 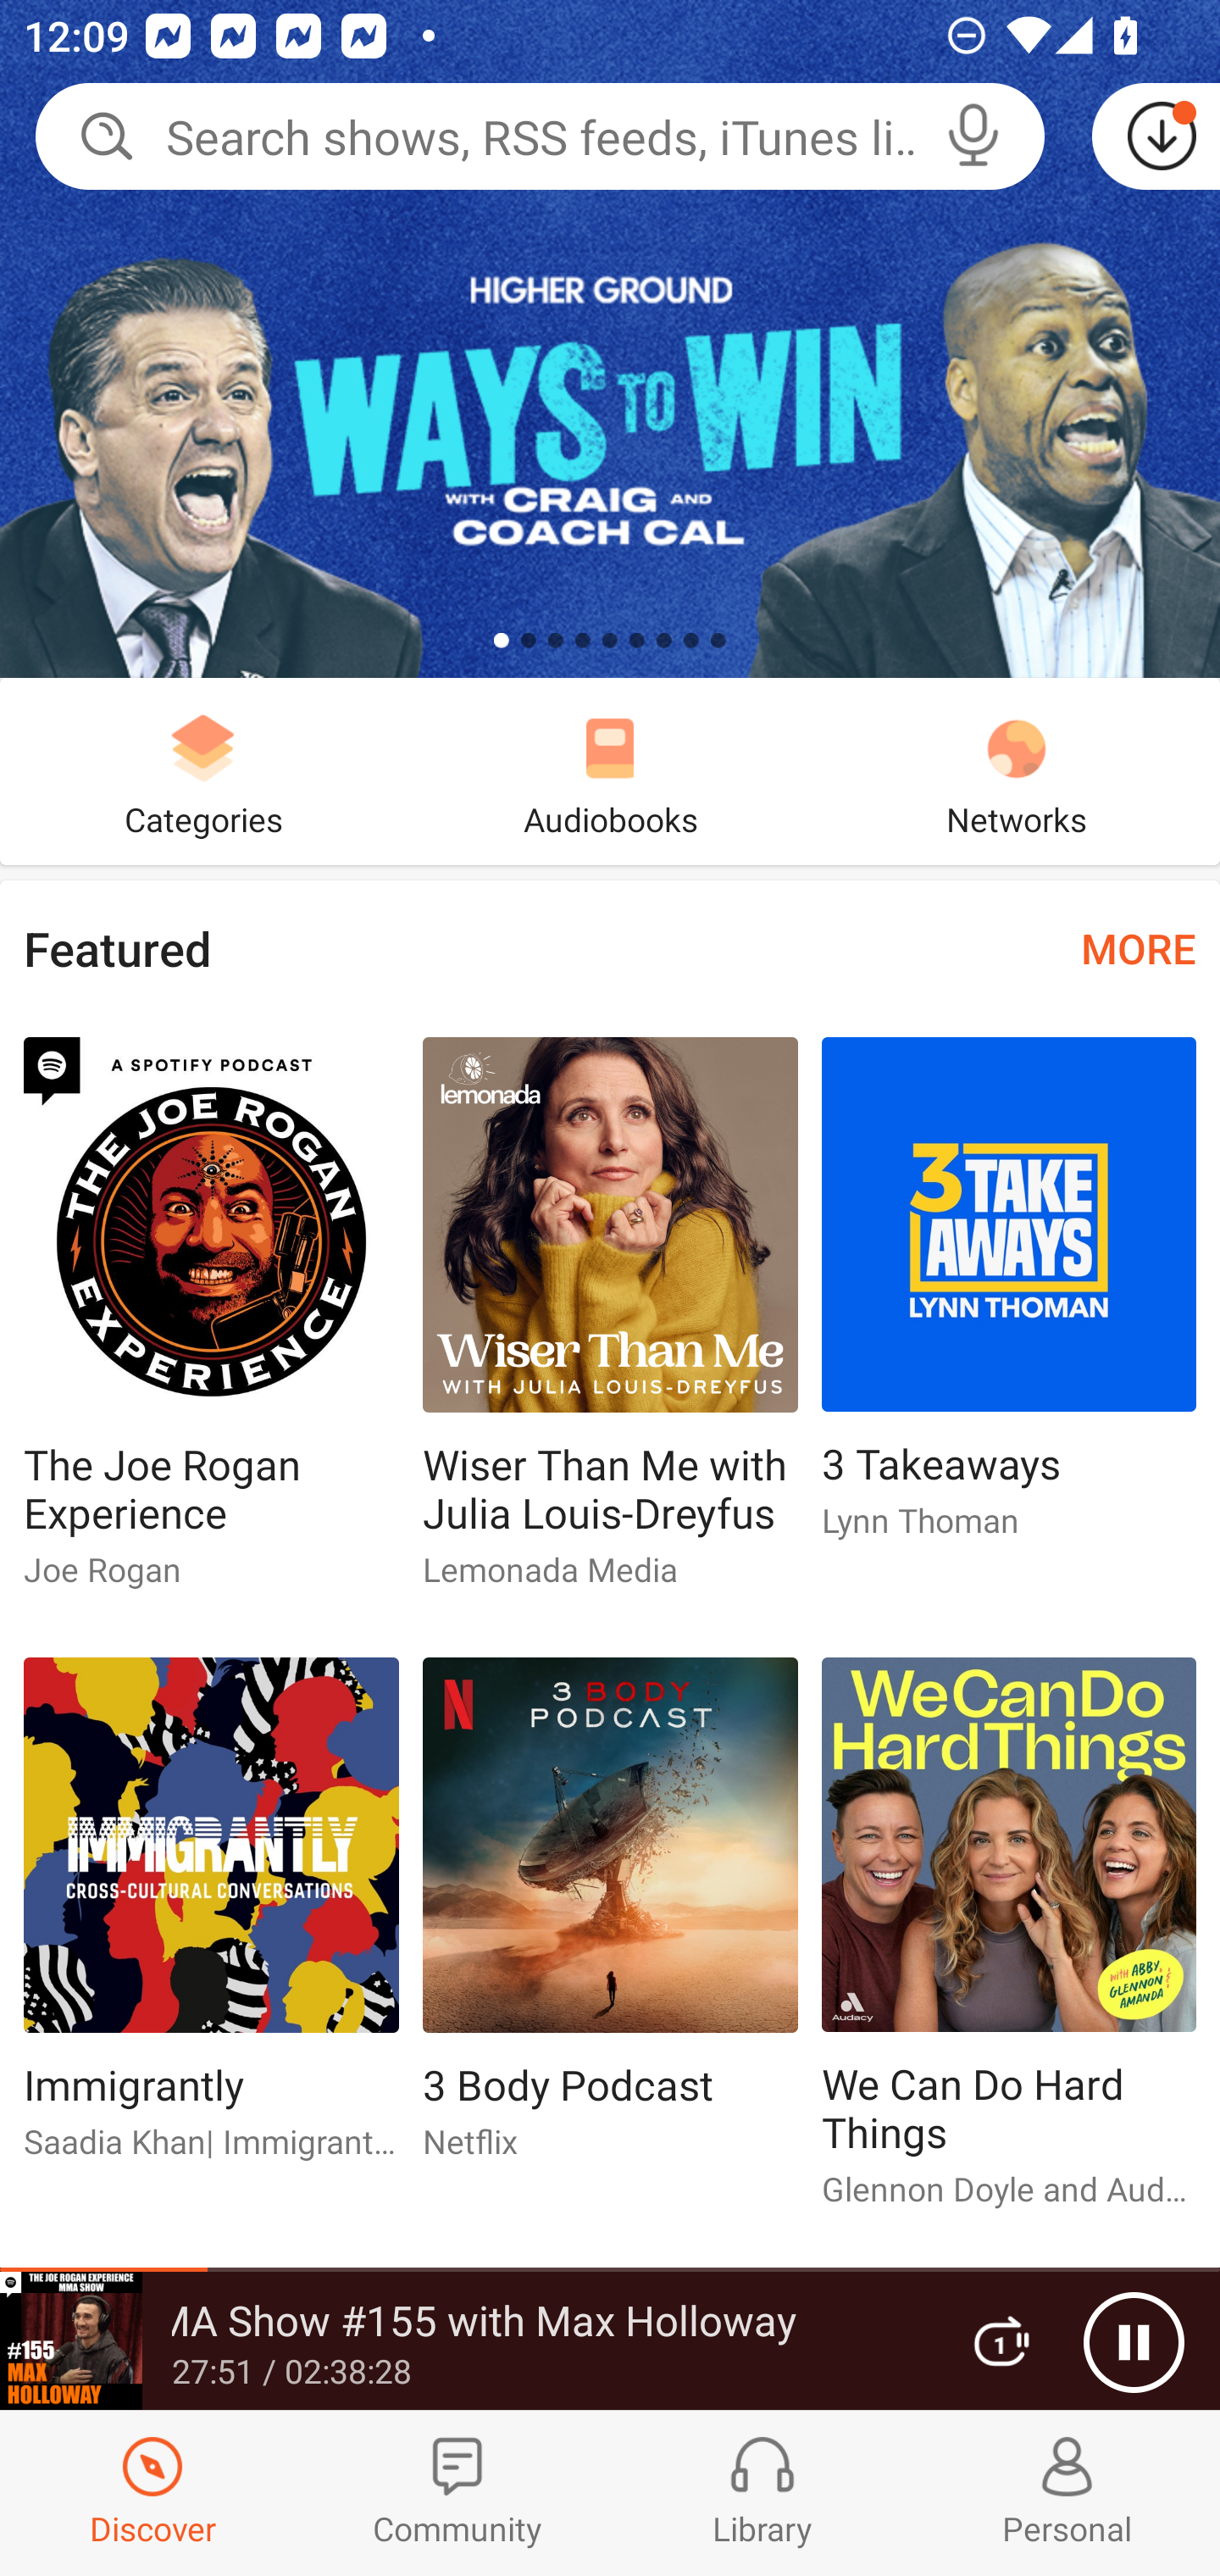 I want to click on Discover, so click(x=152, y=2493).